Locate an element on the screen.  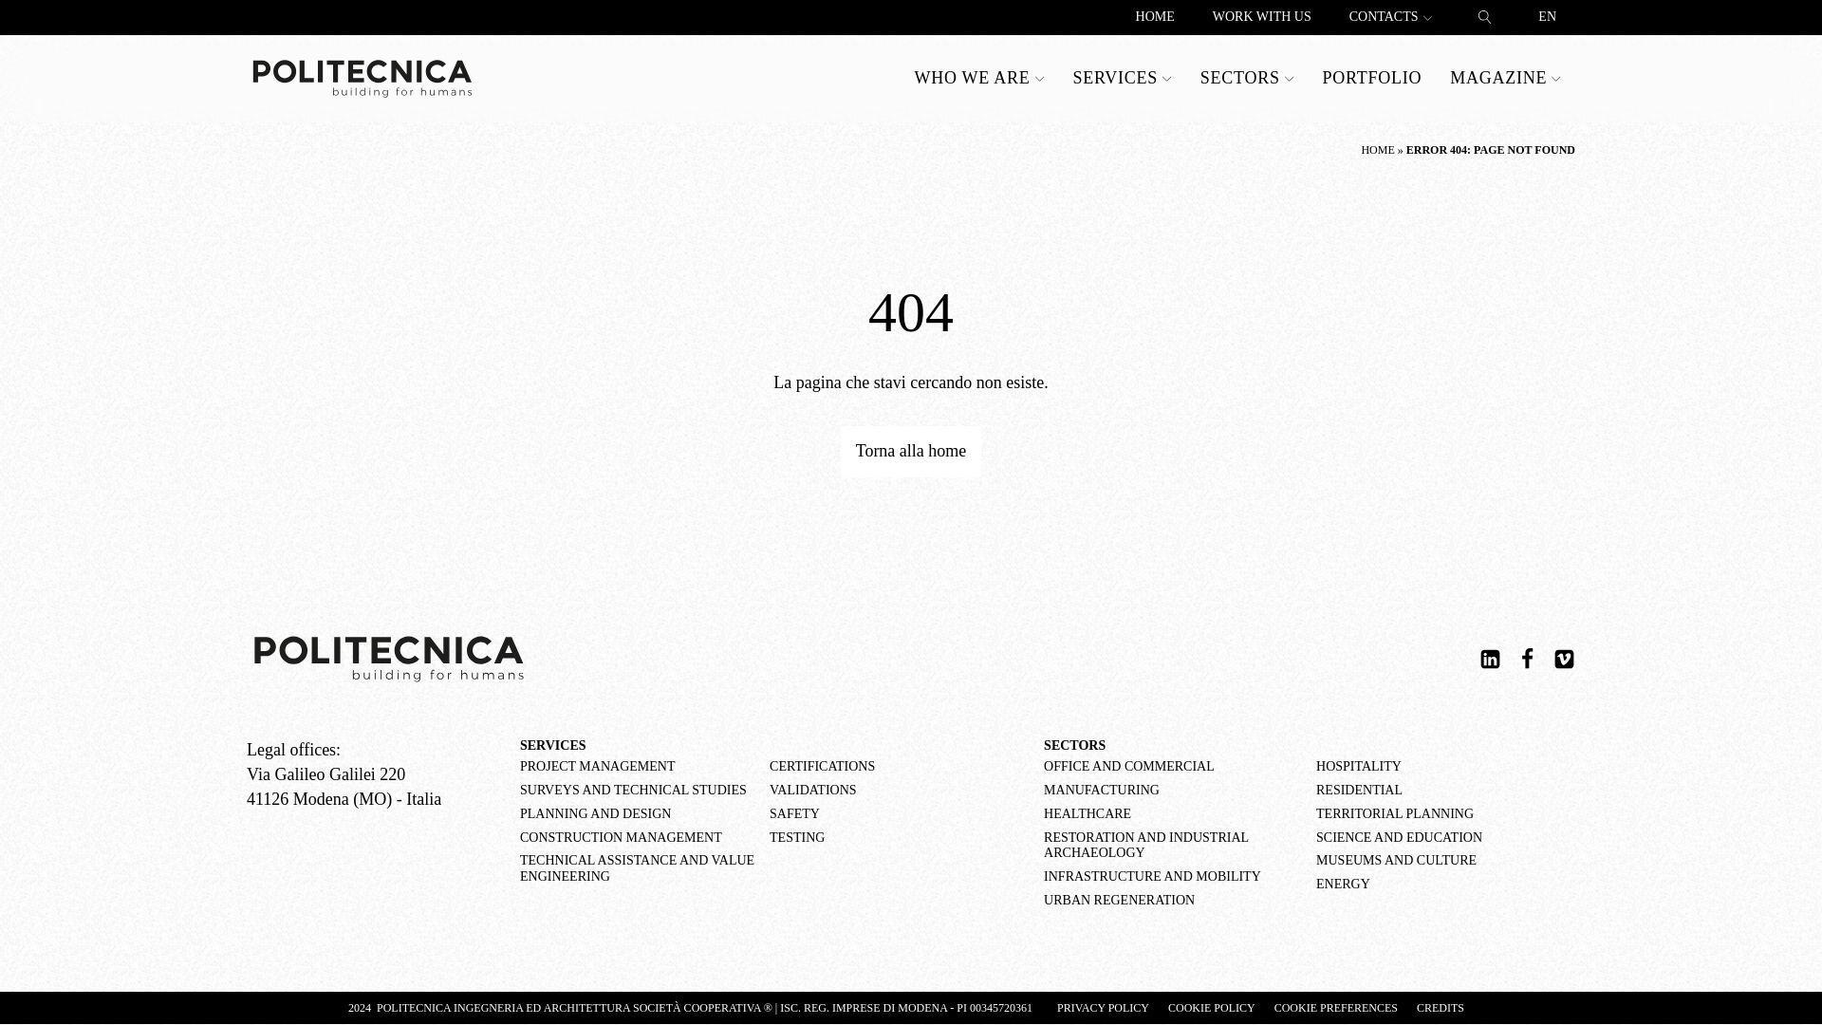
PORTFOLIO is located at coordinates (1372, 78).